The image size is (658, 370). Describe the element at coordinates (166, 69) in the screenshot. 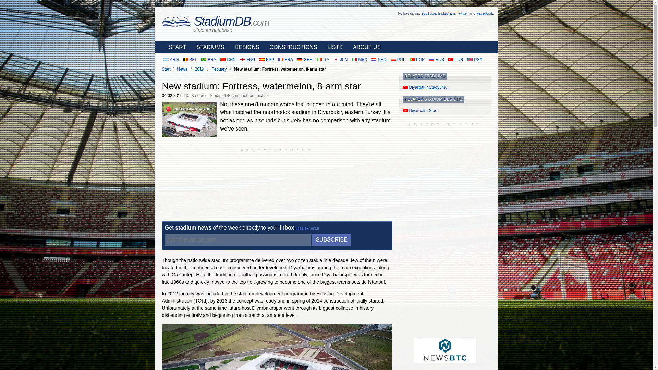

I see `Start` at that location.